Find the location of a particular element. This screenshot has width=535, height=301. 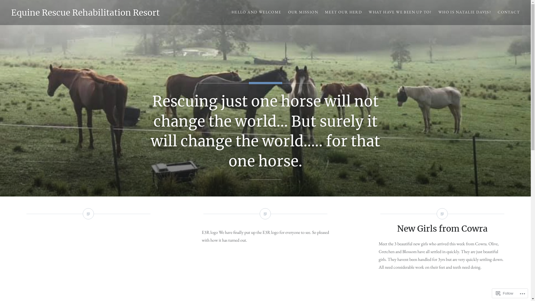

CONTACT is located at coordinates (509, 12).